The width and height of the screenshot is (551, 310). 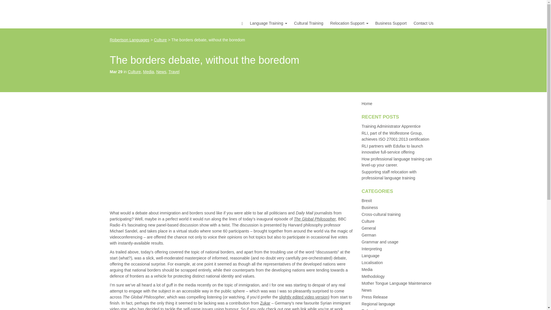 I want to click on Contact Us, so click(x=423, y=22).